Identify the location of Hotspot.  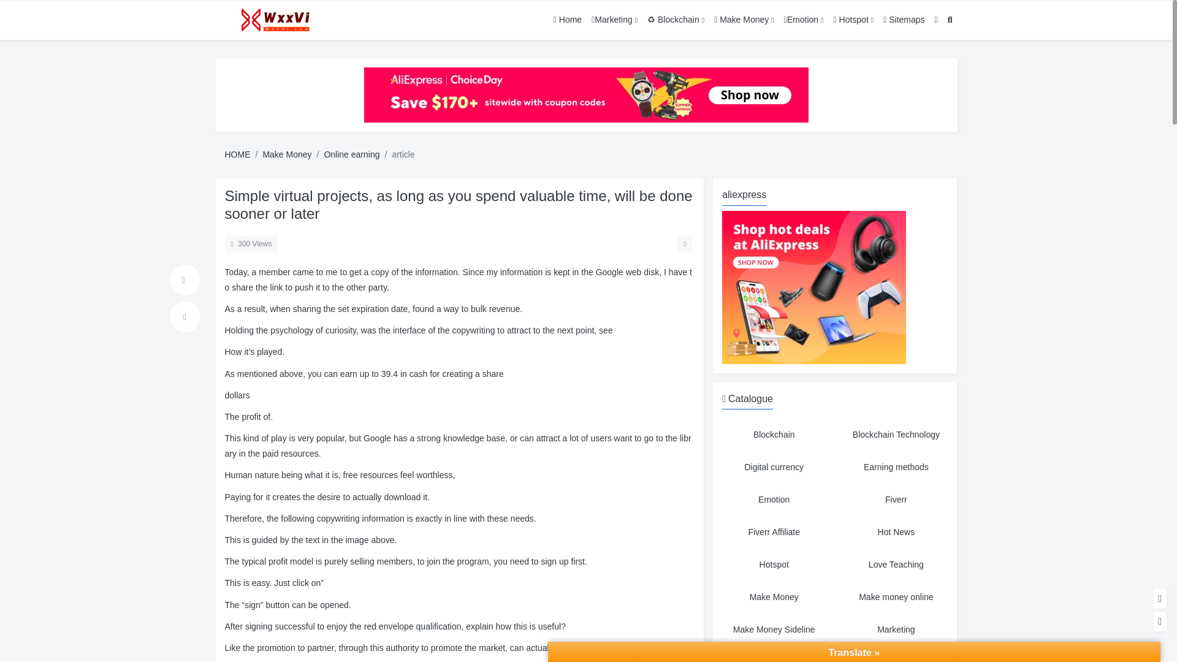
(774, 564).